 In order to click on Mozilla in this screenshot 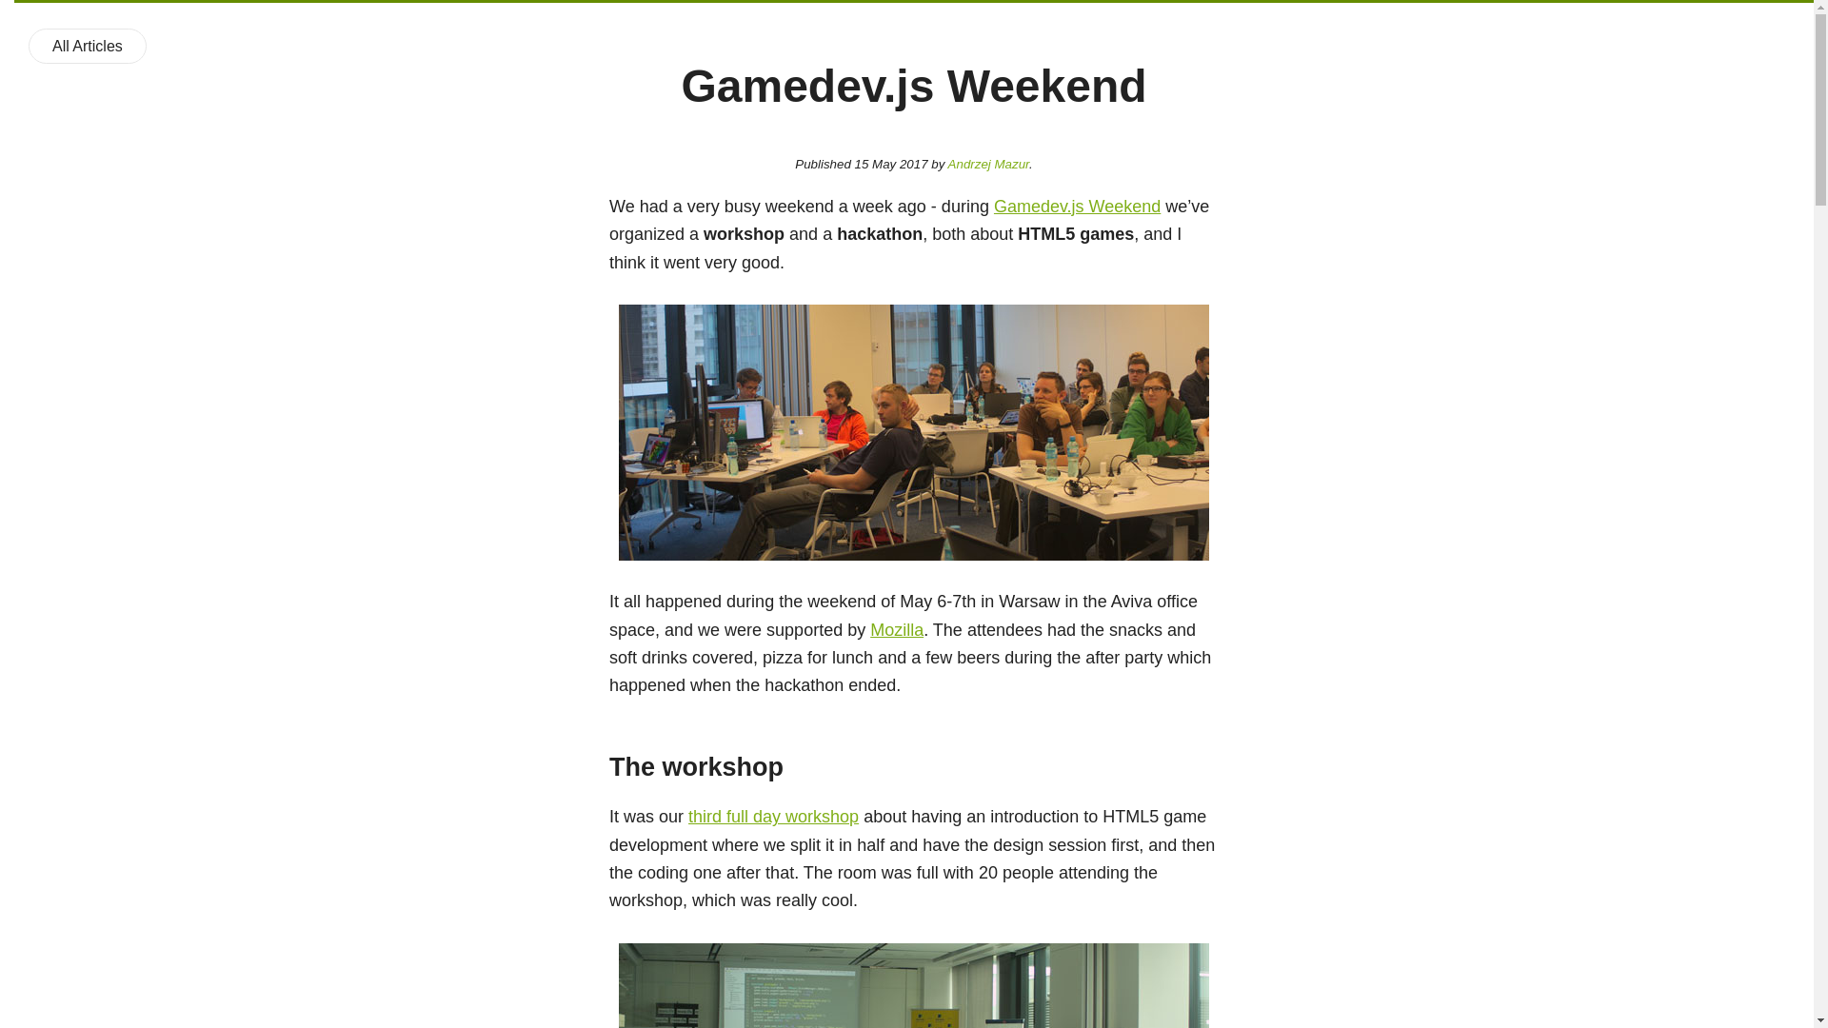, I will do `click(896, 630)`.